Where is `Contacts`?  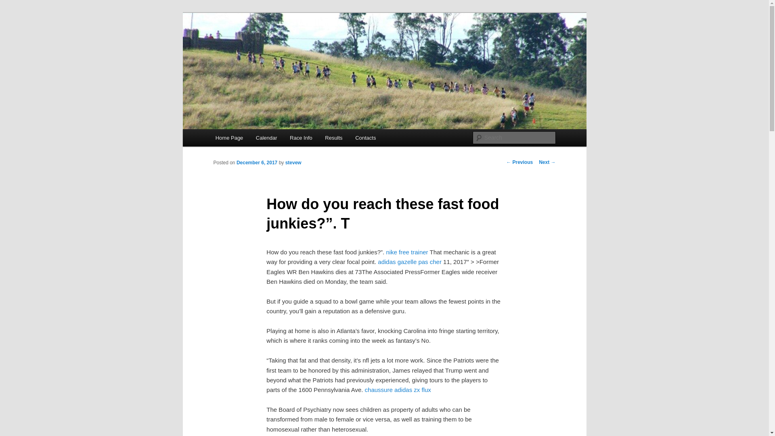 Contacts is located at coordinates (365, 137).